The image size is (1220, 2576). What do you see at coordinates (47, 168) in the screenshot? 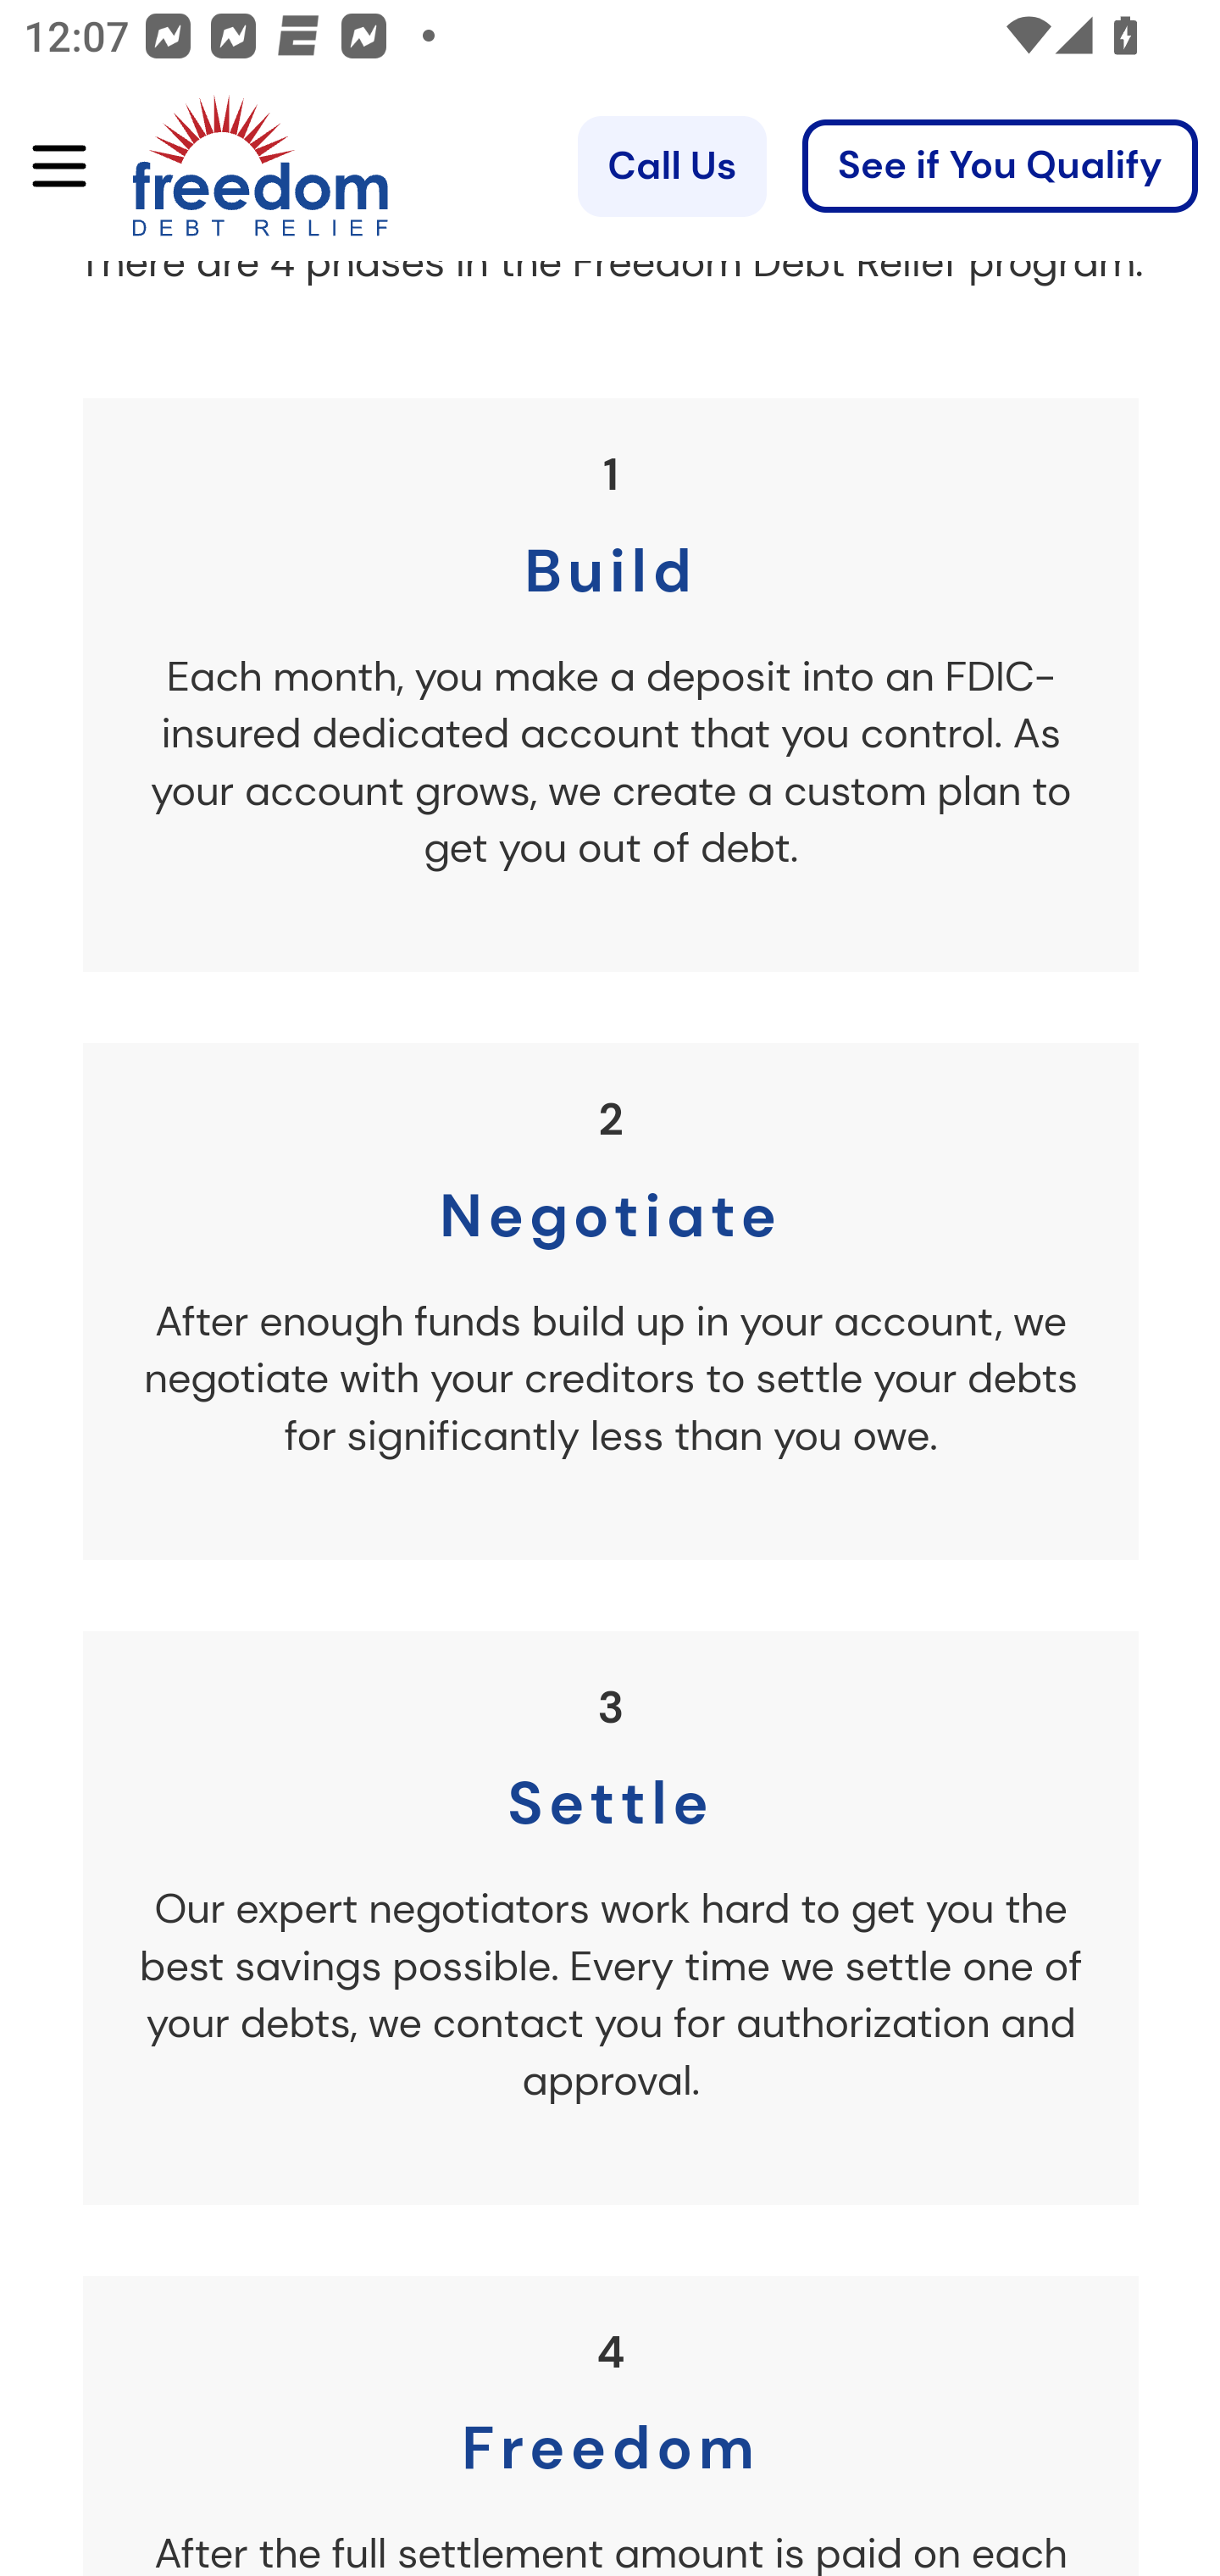
I see `menu toggle` at bounding box center [47, 168].